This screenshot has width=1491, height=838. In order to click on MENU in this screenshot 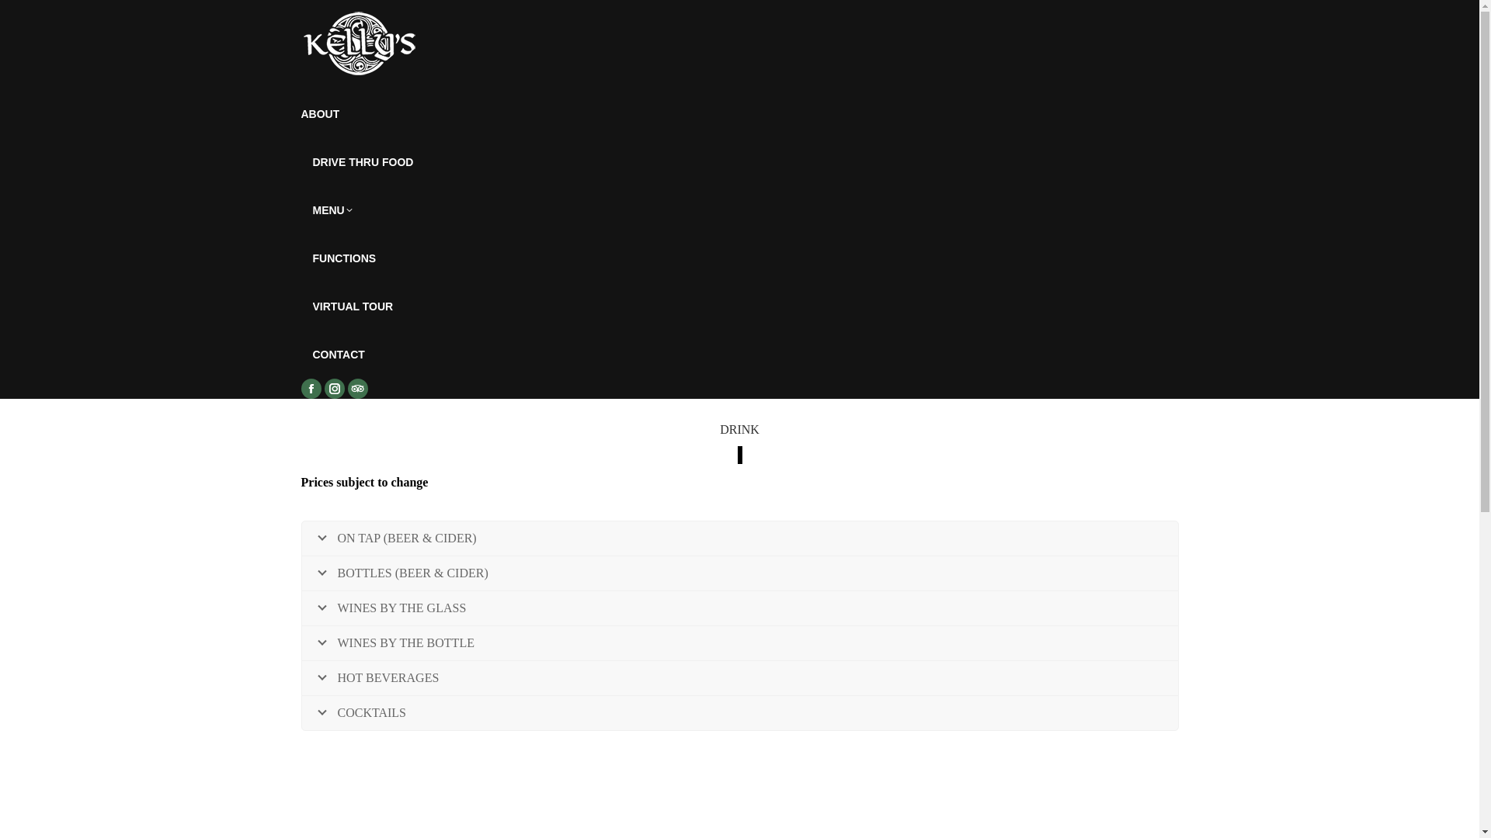, I will do `click(332, 210)`.